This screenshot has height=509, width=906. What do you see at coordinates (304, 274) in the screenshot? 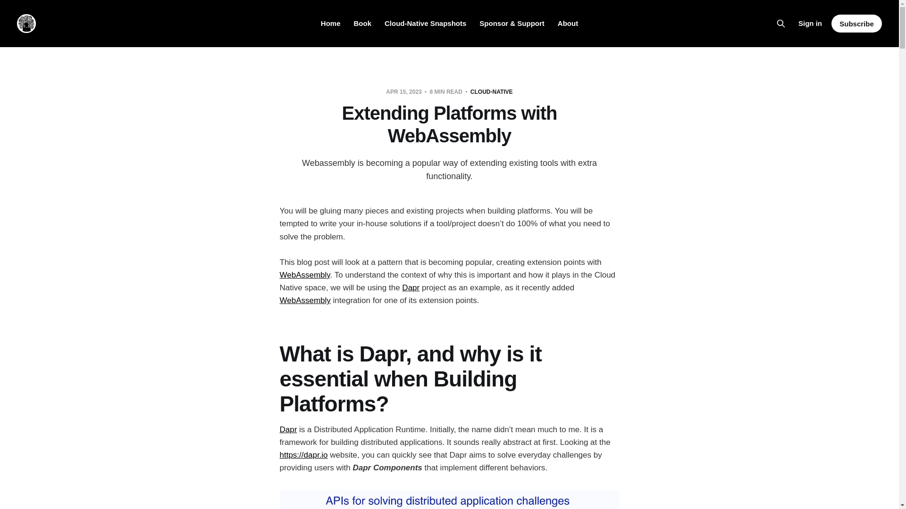
I see `WebAssembly` at bounding box center [304, 274].